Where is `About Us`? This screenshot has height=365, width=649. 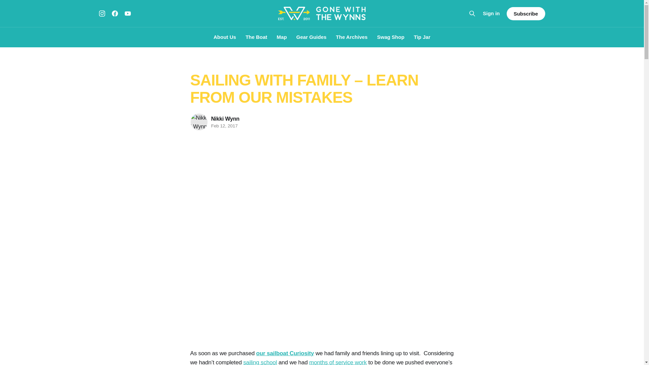 About Us is located at coordinates (224, 37).